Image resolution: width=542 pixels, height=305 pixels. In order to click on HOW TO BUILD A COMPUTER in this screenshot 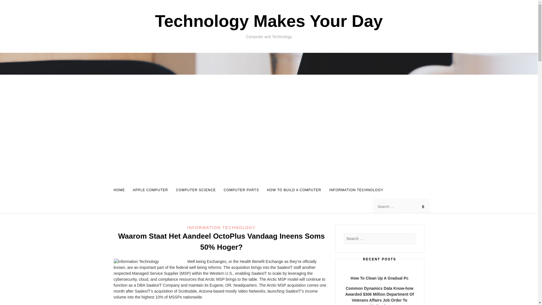, I will do `click(294, 190)`.